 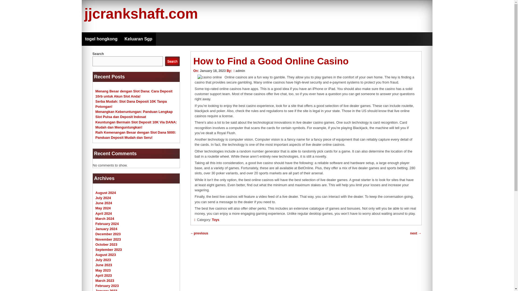 What do you see at coordinates (105, 218) in the screenshot?
I see `March 2024` at bounding box center [105, 218].